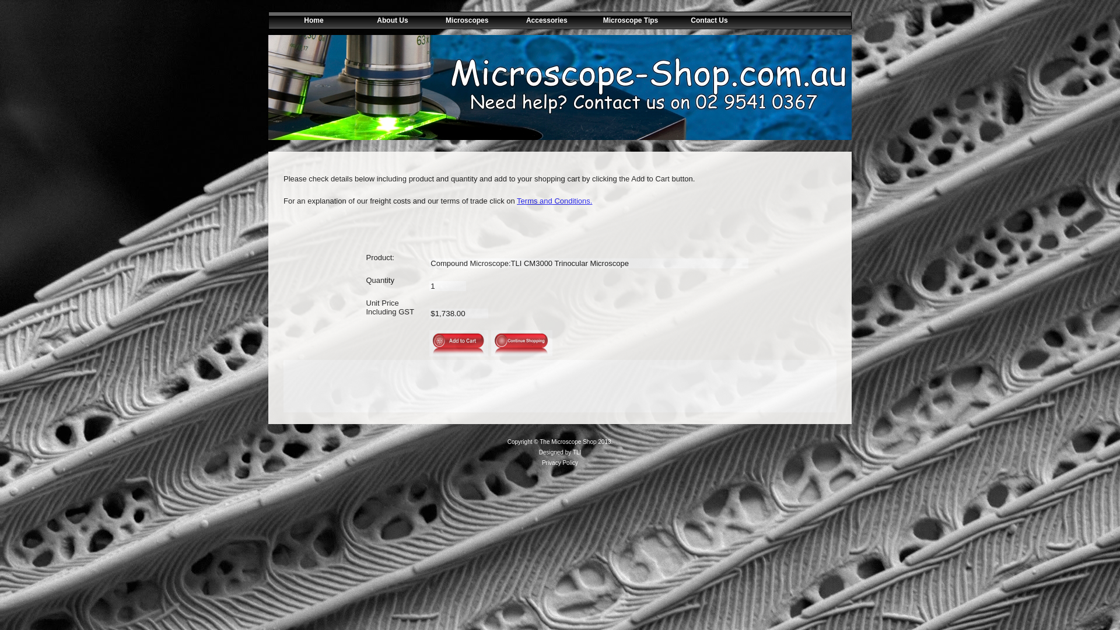  What do you see at coordinates (560, 463) in the screenshot?
I see `Privacy Policy` at bounding box center [560, 463].